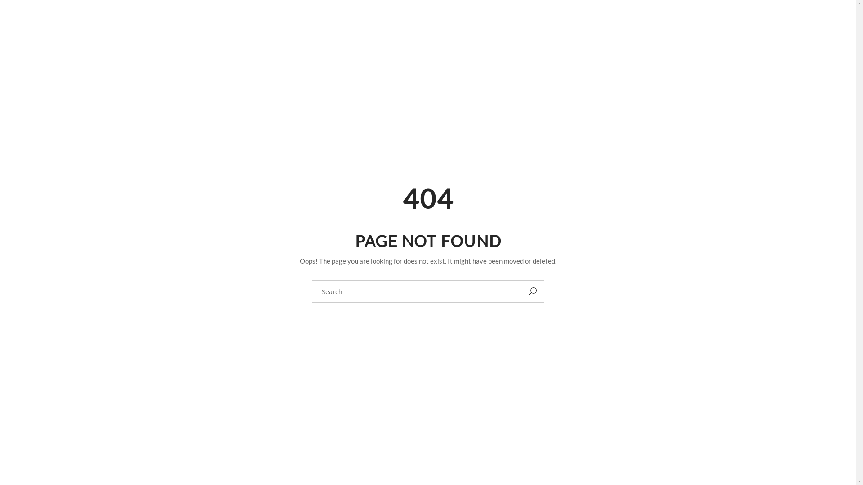 This screenshot has width=863, height=485. What do you see at coordinates (789, 22) in the screenshot?
I see `CONTACT US` at bounding box center [789, 22].